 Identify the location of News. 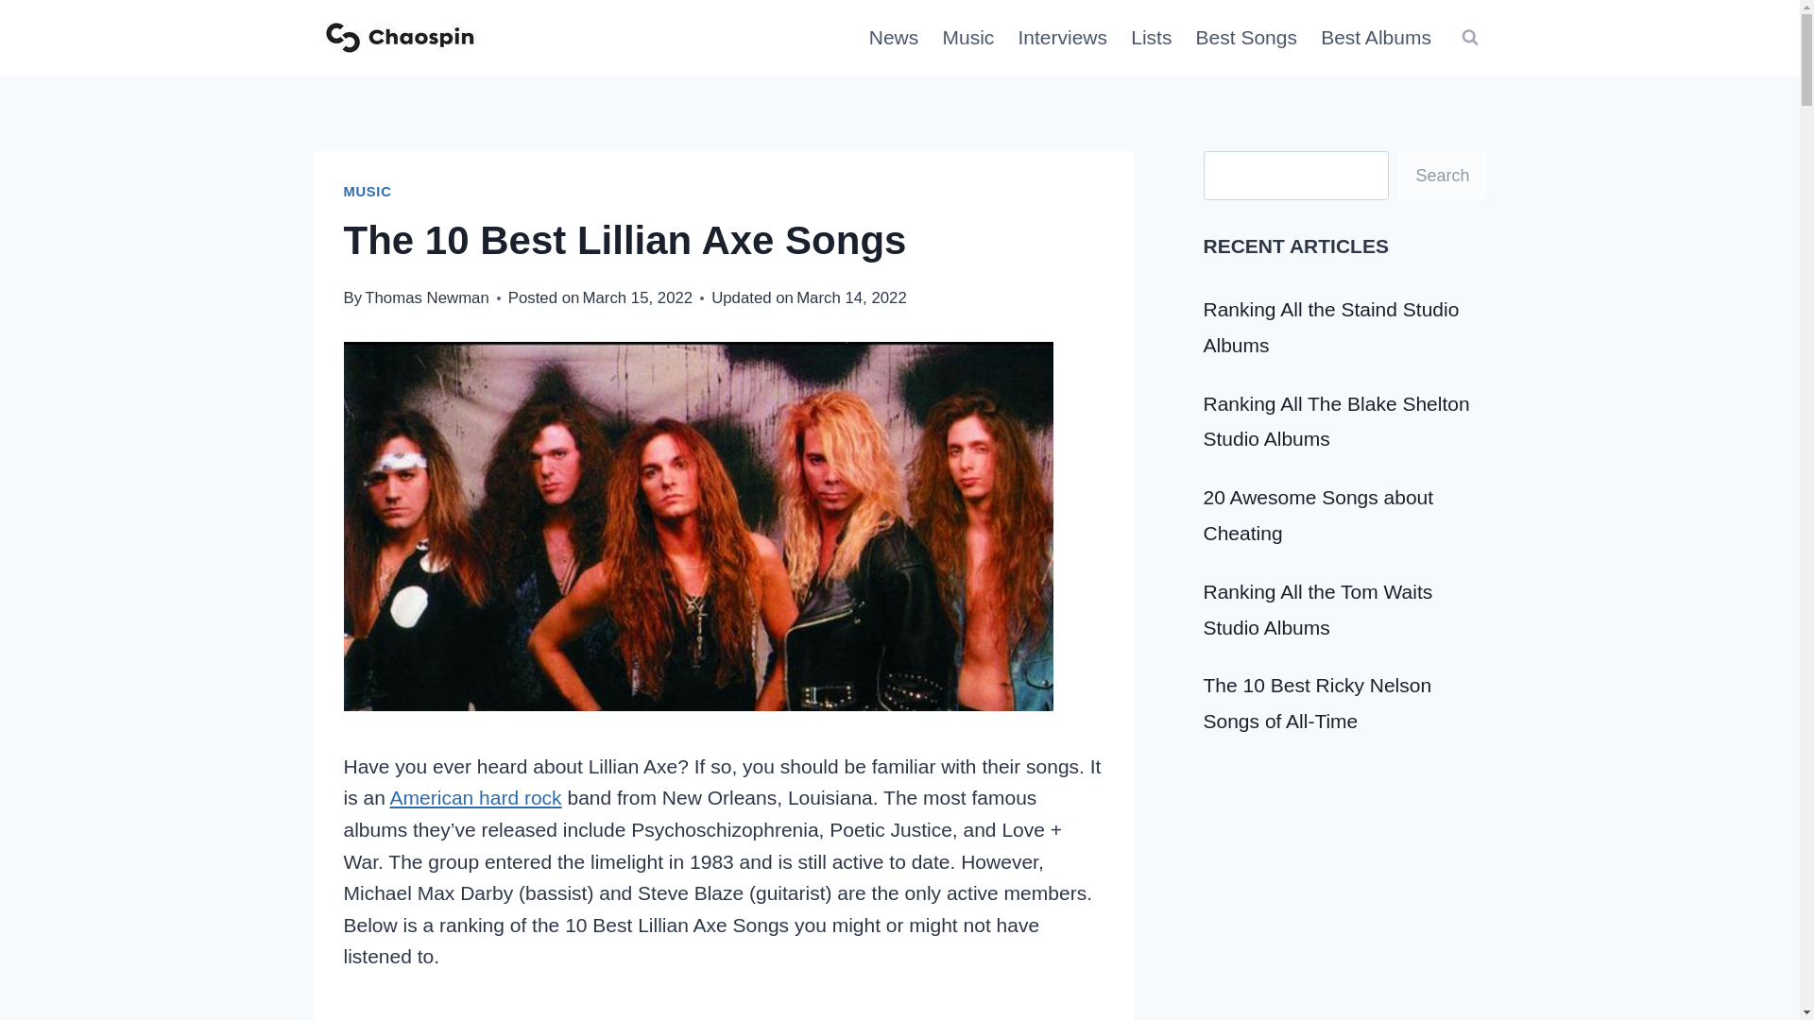
(893, 38).